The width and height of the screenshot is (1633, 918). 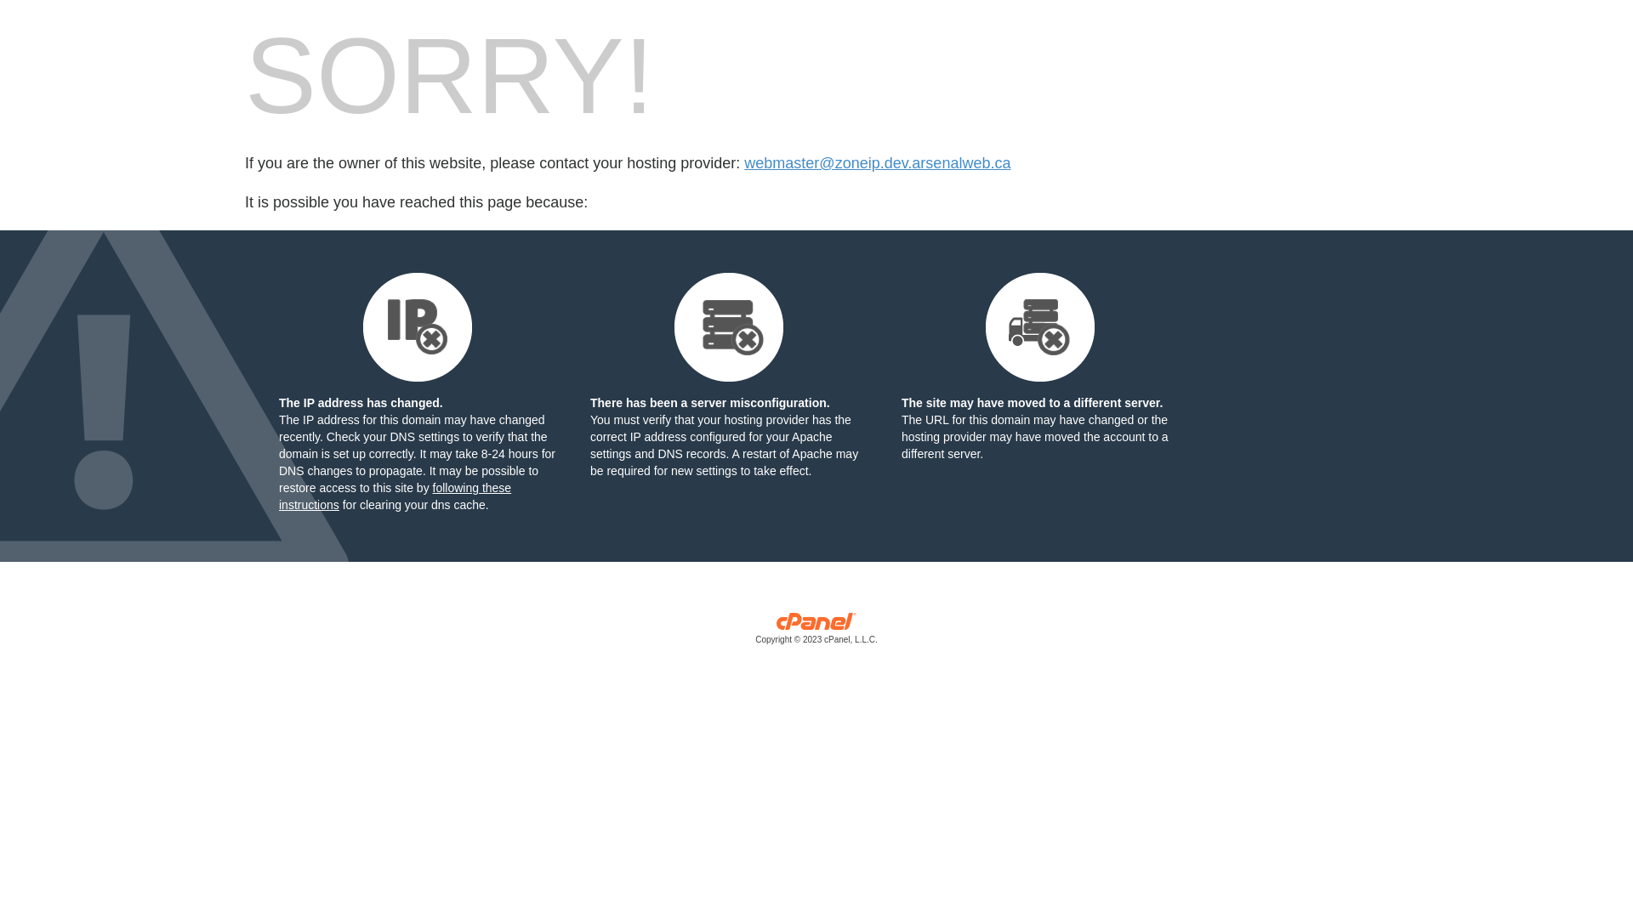 I want to click on webmaster@zoneip.dev.arsenalweb.ca, so click(x=878, y=163).